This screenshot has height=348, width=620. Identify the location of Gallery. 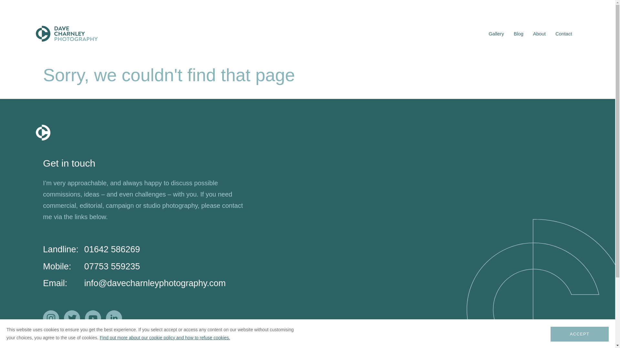
(496, 34).